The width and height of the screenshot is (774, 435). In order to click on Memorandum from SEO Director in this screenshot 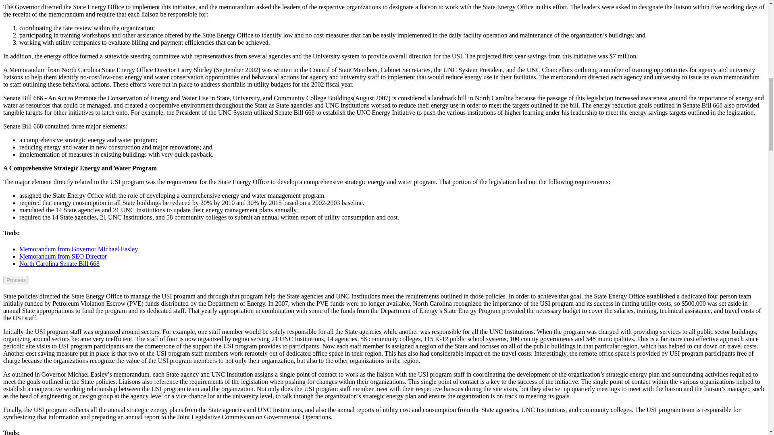, I will do `click(63, 256)`.